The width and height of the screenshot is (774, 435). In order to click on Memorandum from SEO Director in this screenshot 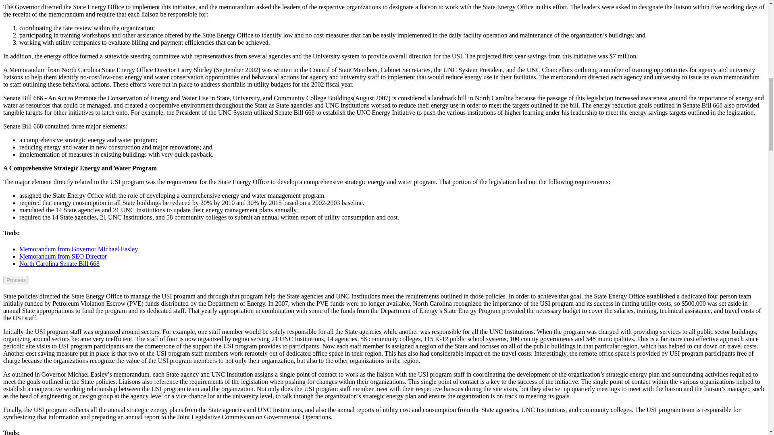, I will do `click(63, 256)`.